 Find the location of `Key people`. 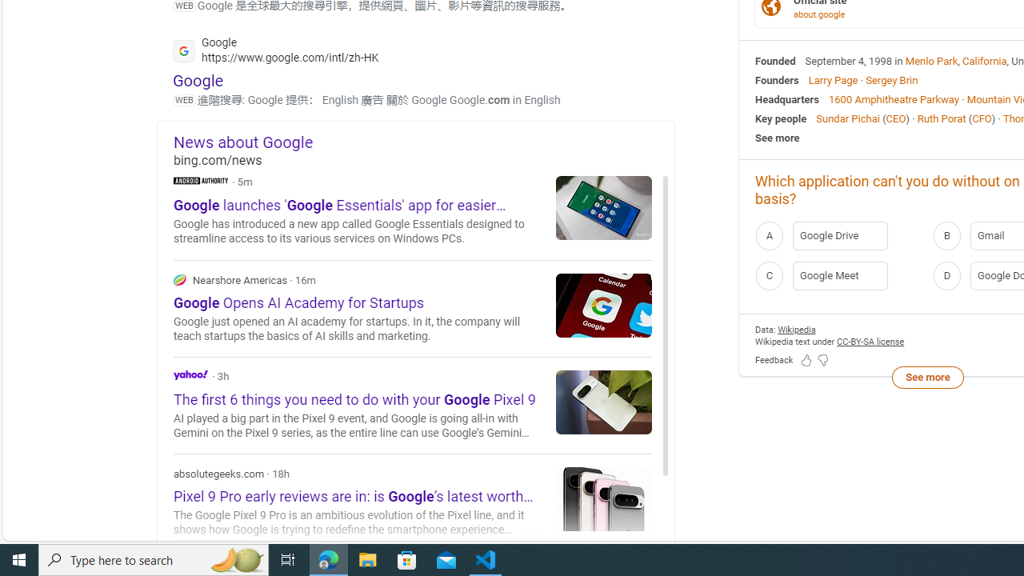

Key people is located at coordinates (781, 118).